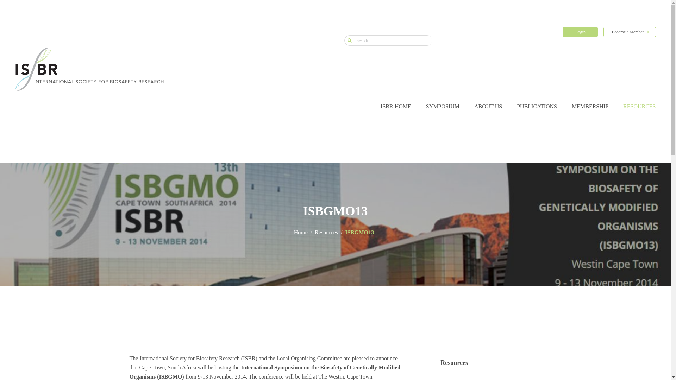  I want to click on ABOUT US, so click(488, 107).